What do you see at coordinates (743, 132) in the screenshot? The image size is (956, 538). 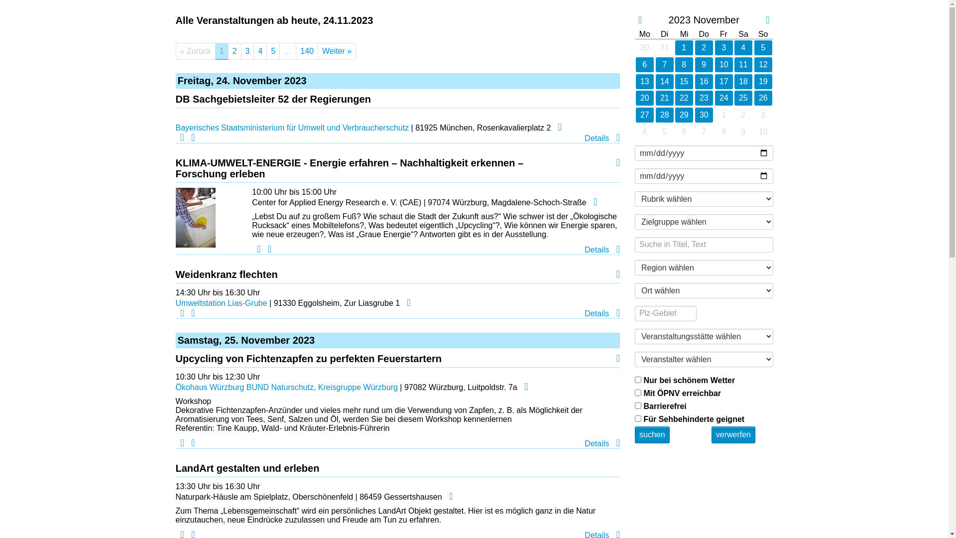 I see `9` at bounding box center [743, 132].